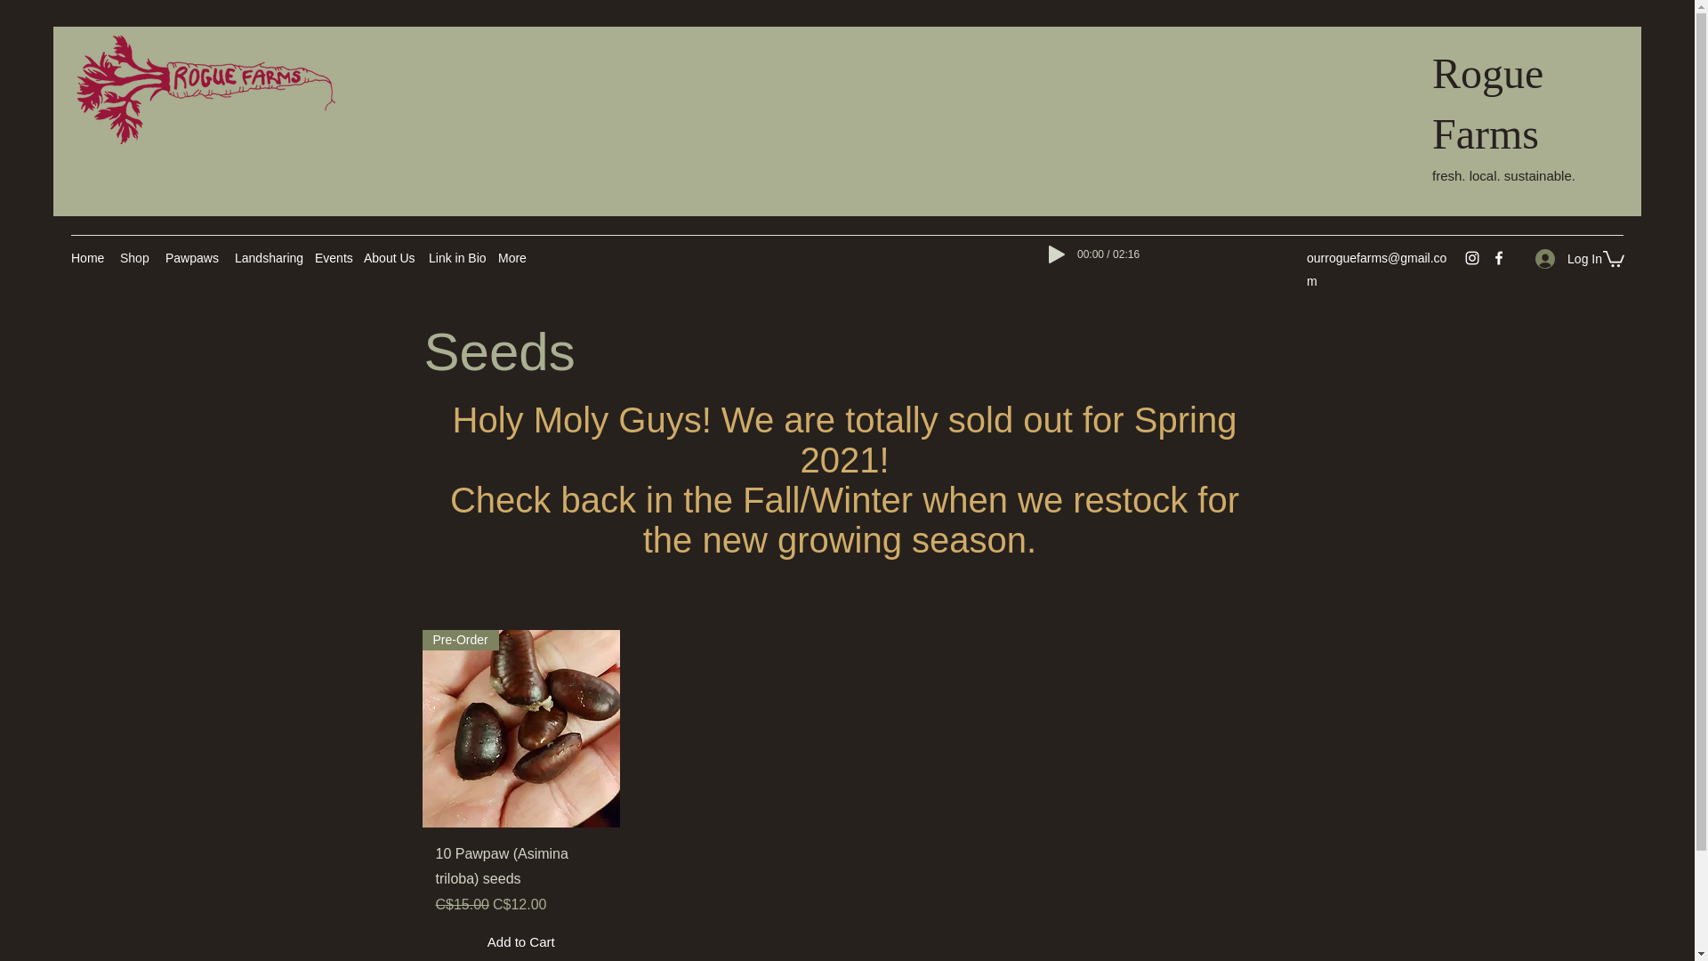 Image resolution: width=1708 pixels, height=961 pixels. Describe the element at coordinates (1487, 103) in the screenshot. I see `Rogue Farms` at that location.